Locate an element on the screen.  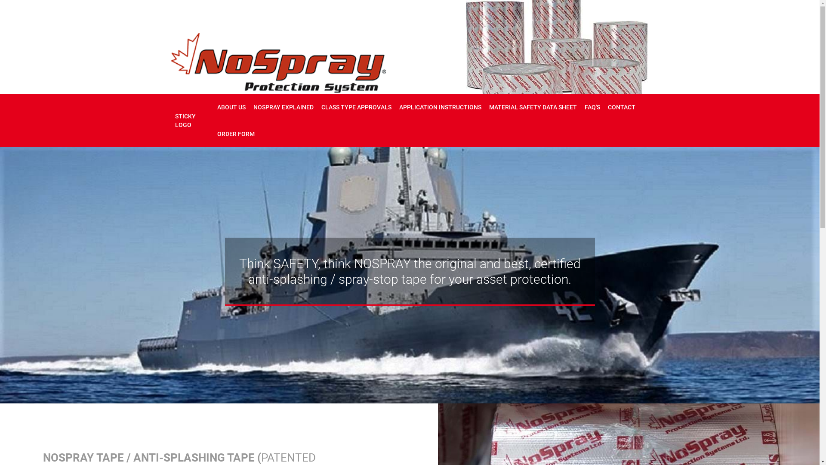
STICKY LOGO is located at coordinates (193, 121).